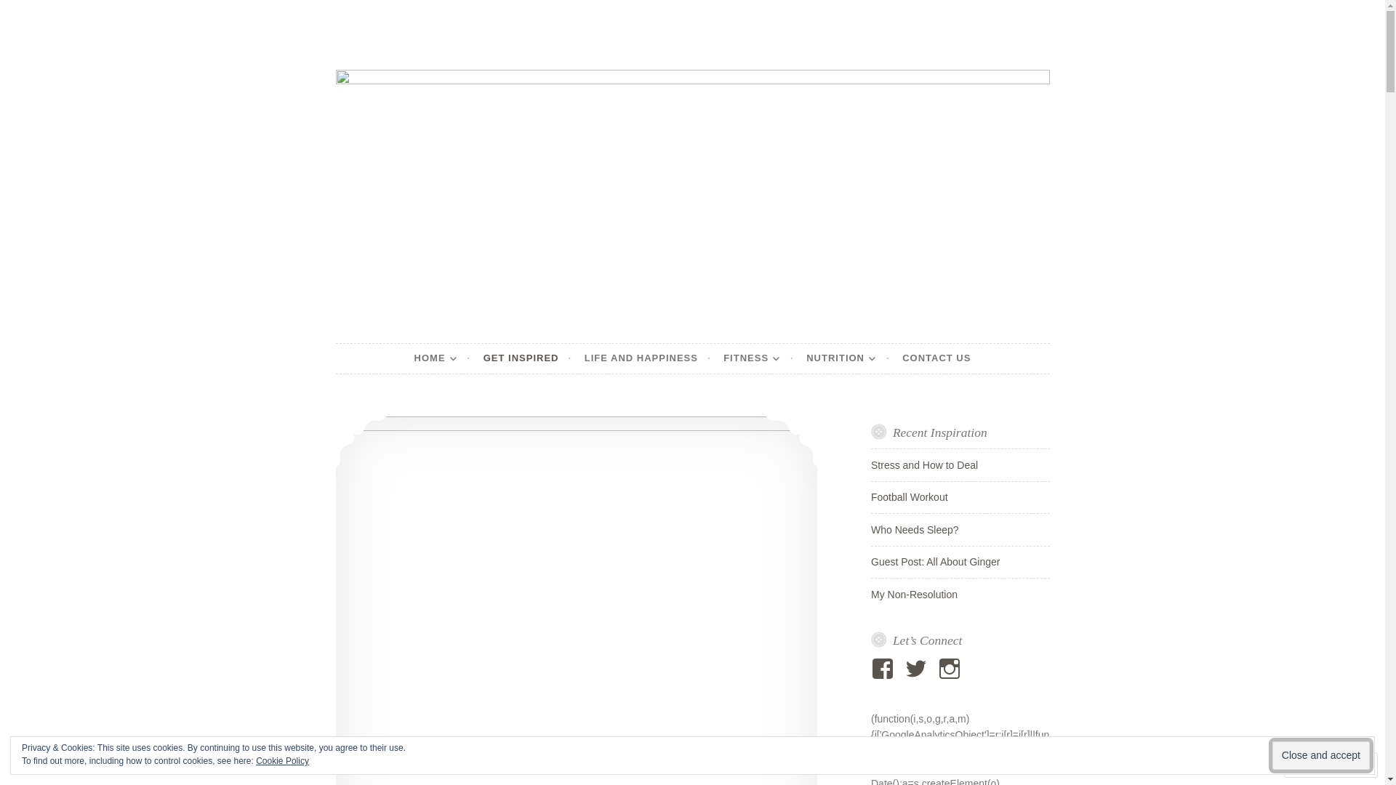 The image size is (1396, 785). What do you see at coordinates (1321, 756) in the screenshot?
I see `Close and accept` at bounding box center [1321, 756].